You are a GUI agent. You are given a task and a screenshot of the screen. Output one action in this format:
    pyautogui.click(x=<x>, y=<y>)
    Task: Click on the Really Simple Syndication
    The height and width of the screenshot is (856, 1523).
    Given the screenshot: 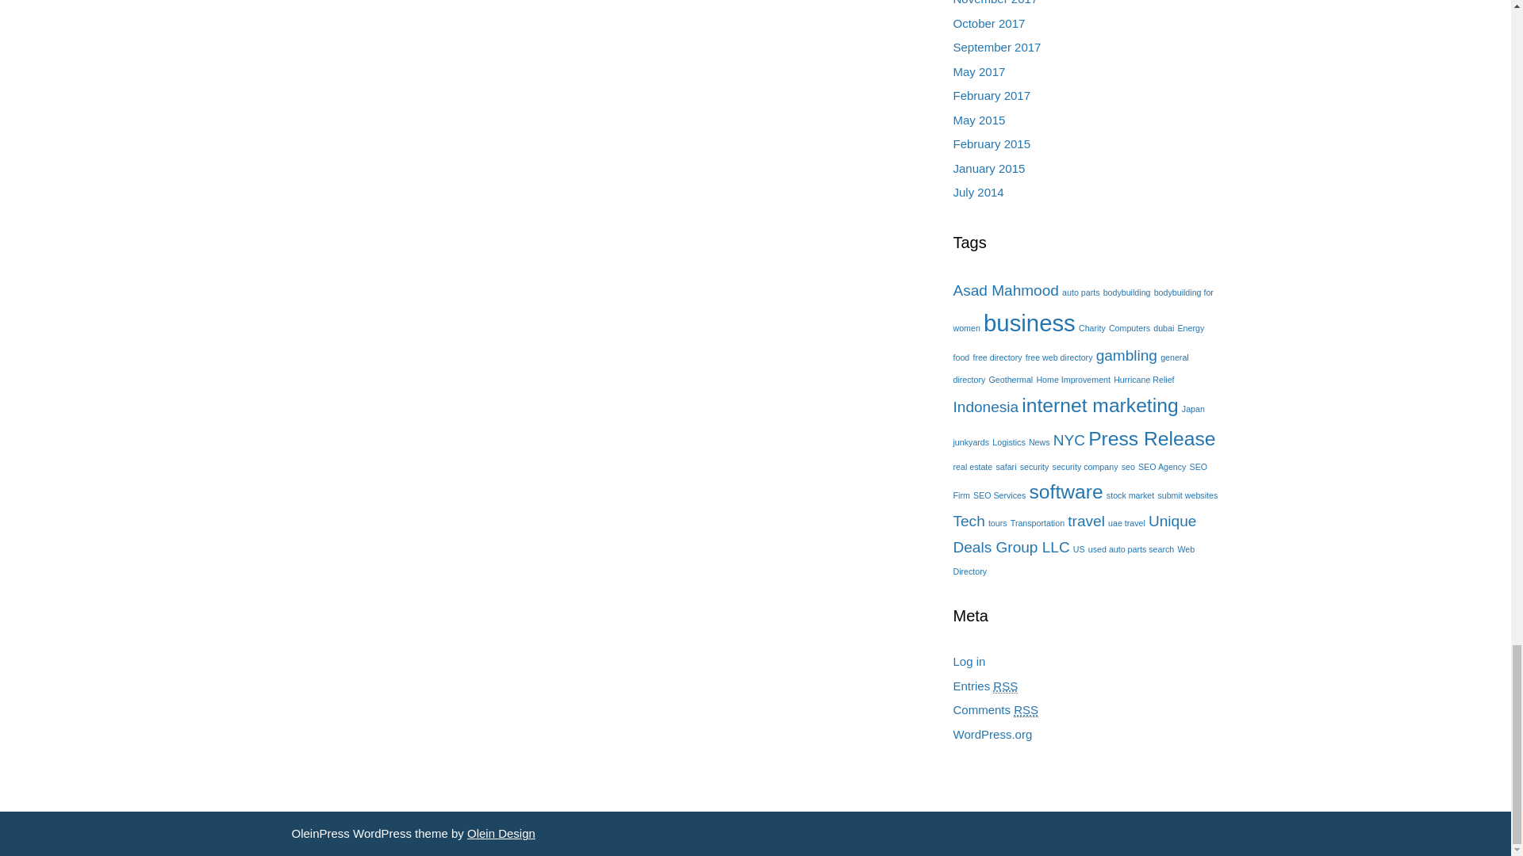 What is the action you would take?
    pyautogui.click(x=1026, y=710)
    